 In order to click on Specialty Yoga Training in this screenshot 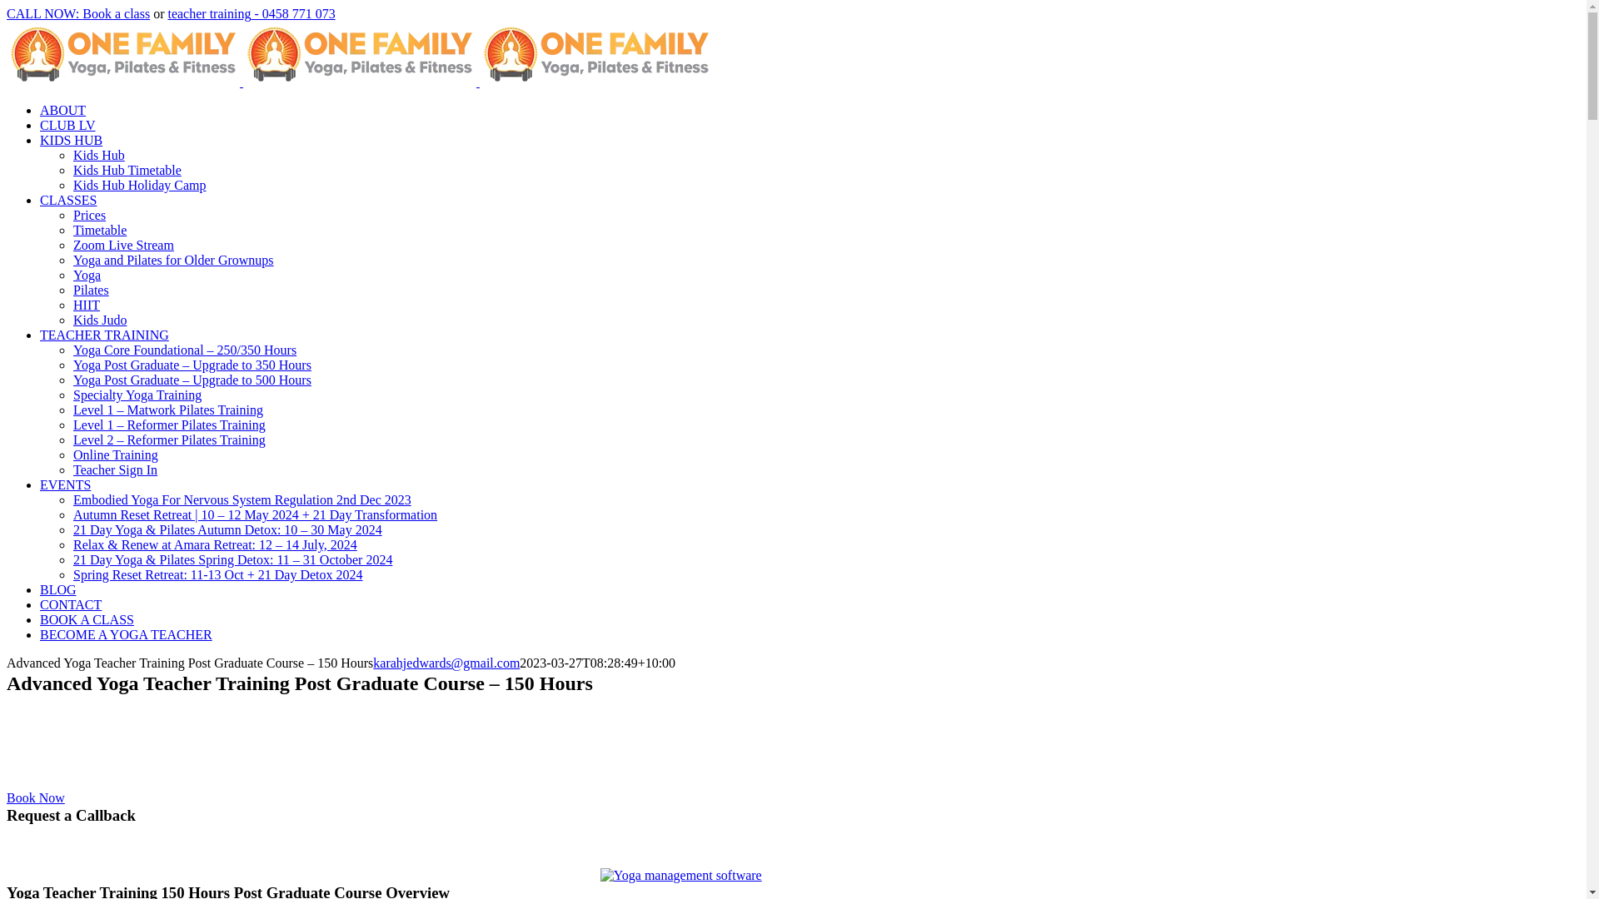, I will do `click(137, 395)`.